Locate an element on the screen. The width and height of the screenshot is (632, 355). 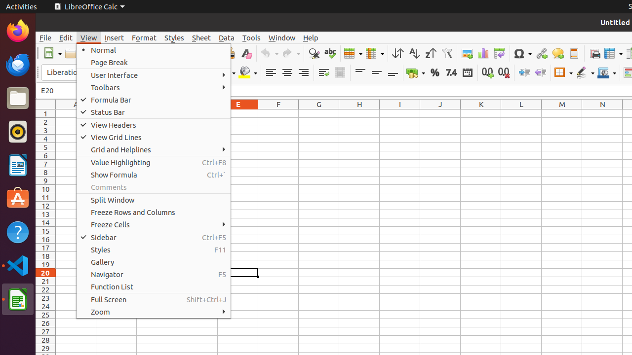
Currency is located at coordinates (416, 73).